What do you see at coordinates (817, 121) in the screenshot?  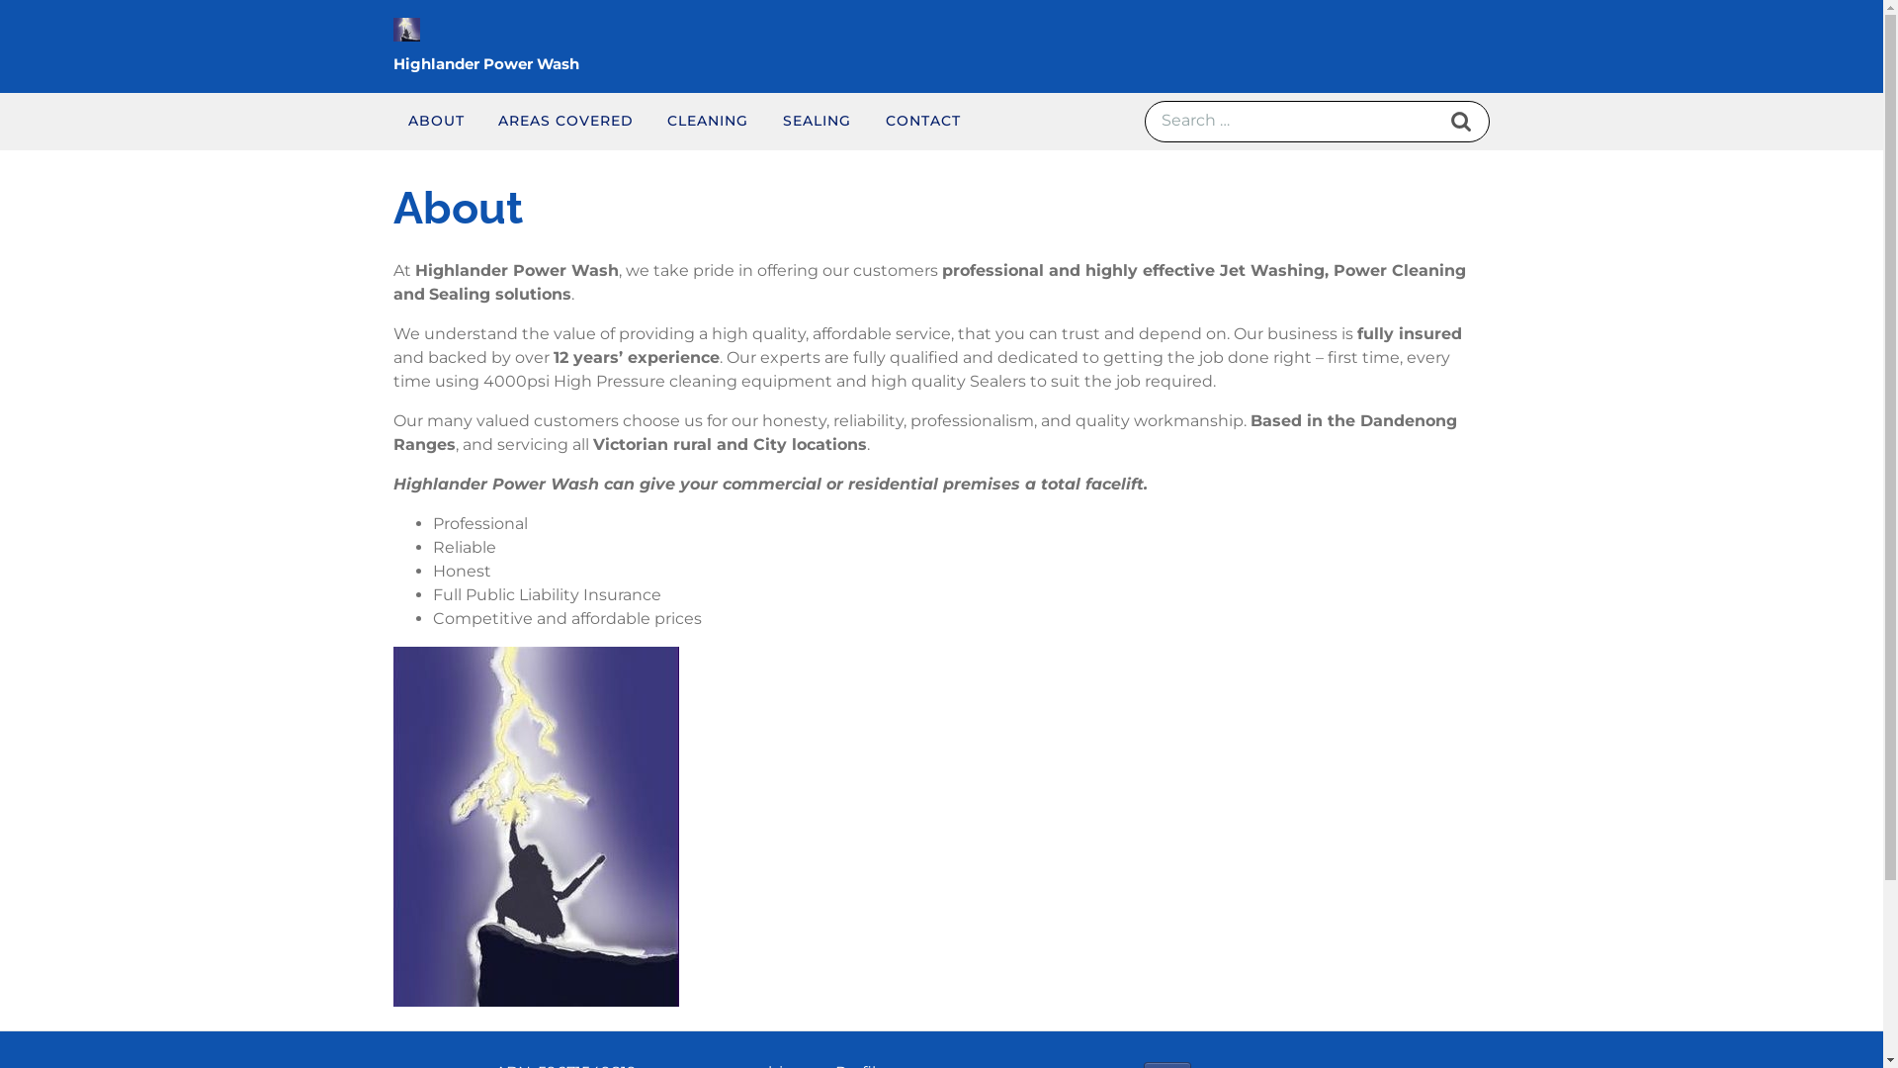 I see `SEALING` at bounding box center [817, 121].